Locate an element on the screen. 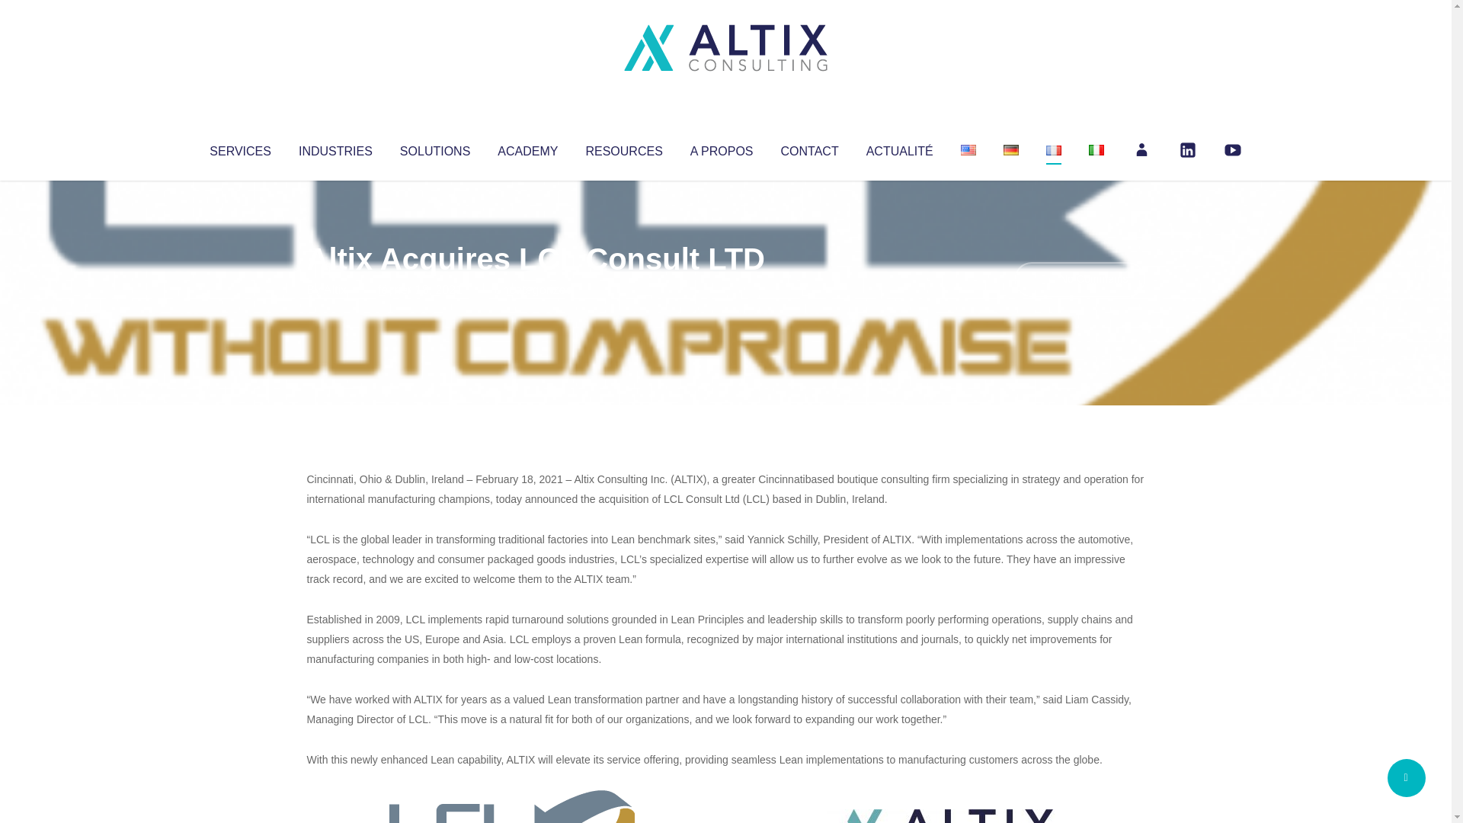  INDUSTRIES is located at coordinates (335, 148).